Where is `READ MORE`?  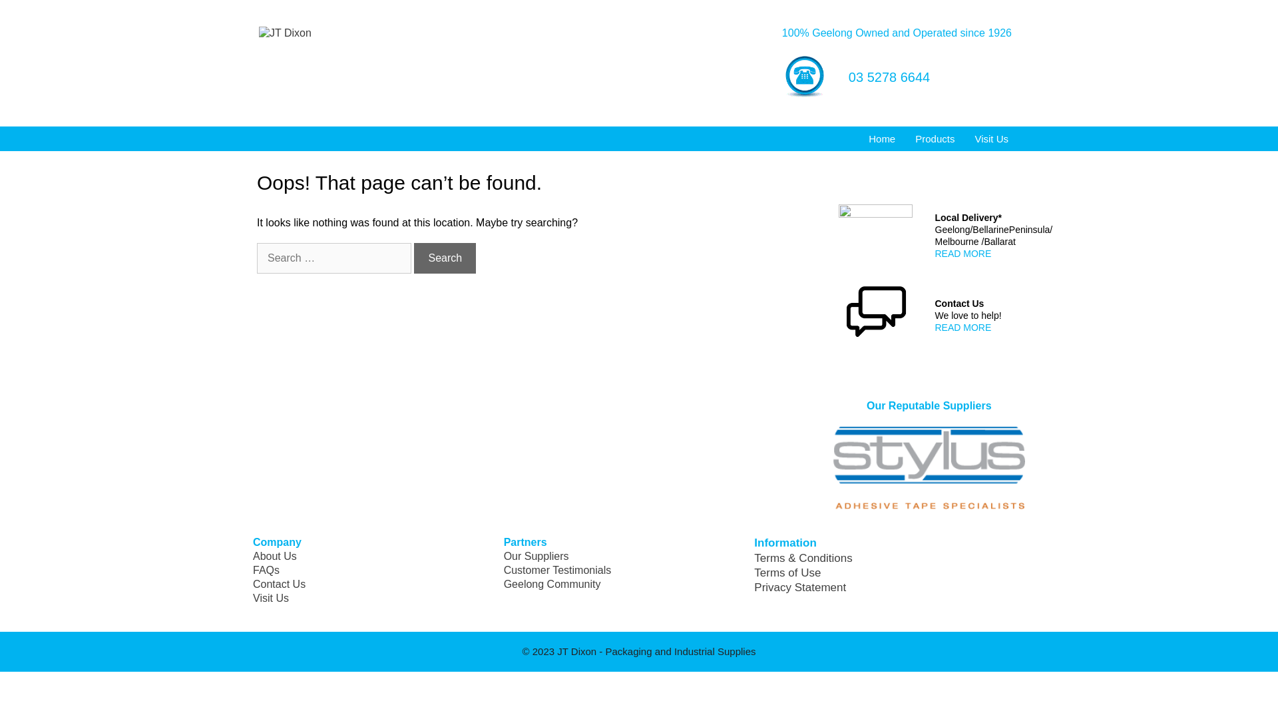 READ MORE is located at coordinates (962, 328).